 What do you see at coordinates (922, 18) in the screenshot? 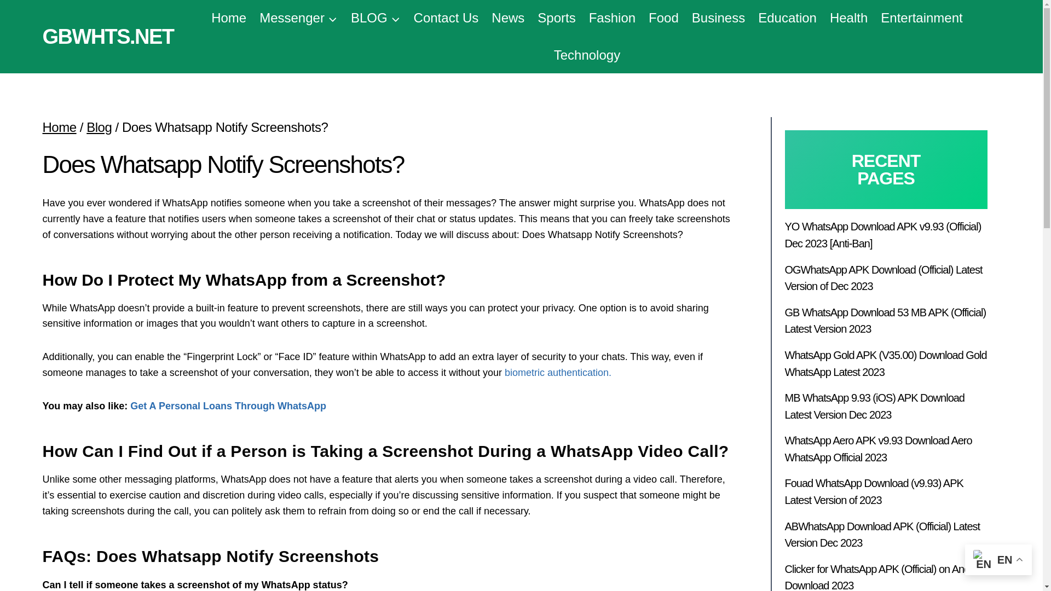
I see `Entertainment` at bounding box center [922, 18].